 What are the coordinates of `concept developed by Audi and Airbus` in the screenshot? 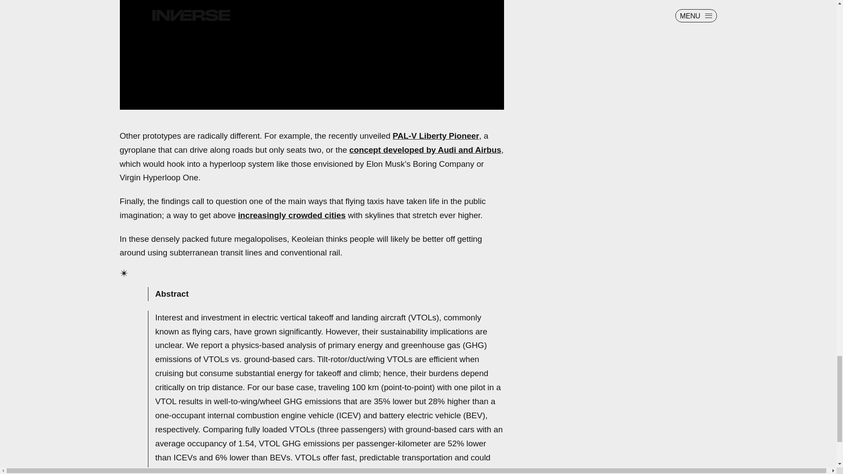 It's located at (425, 150).